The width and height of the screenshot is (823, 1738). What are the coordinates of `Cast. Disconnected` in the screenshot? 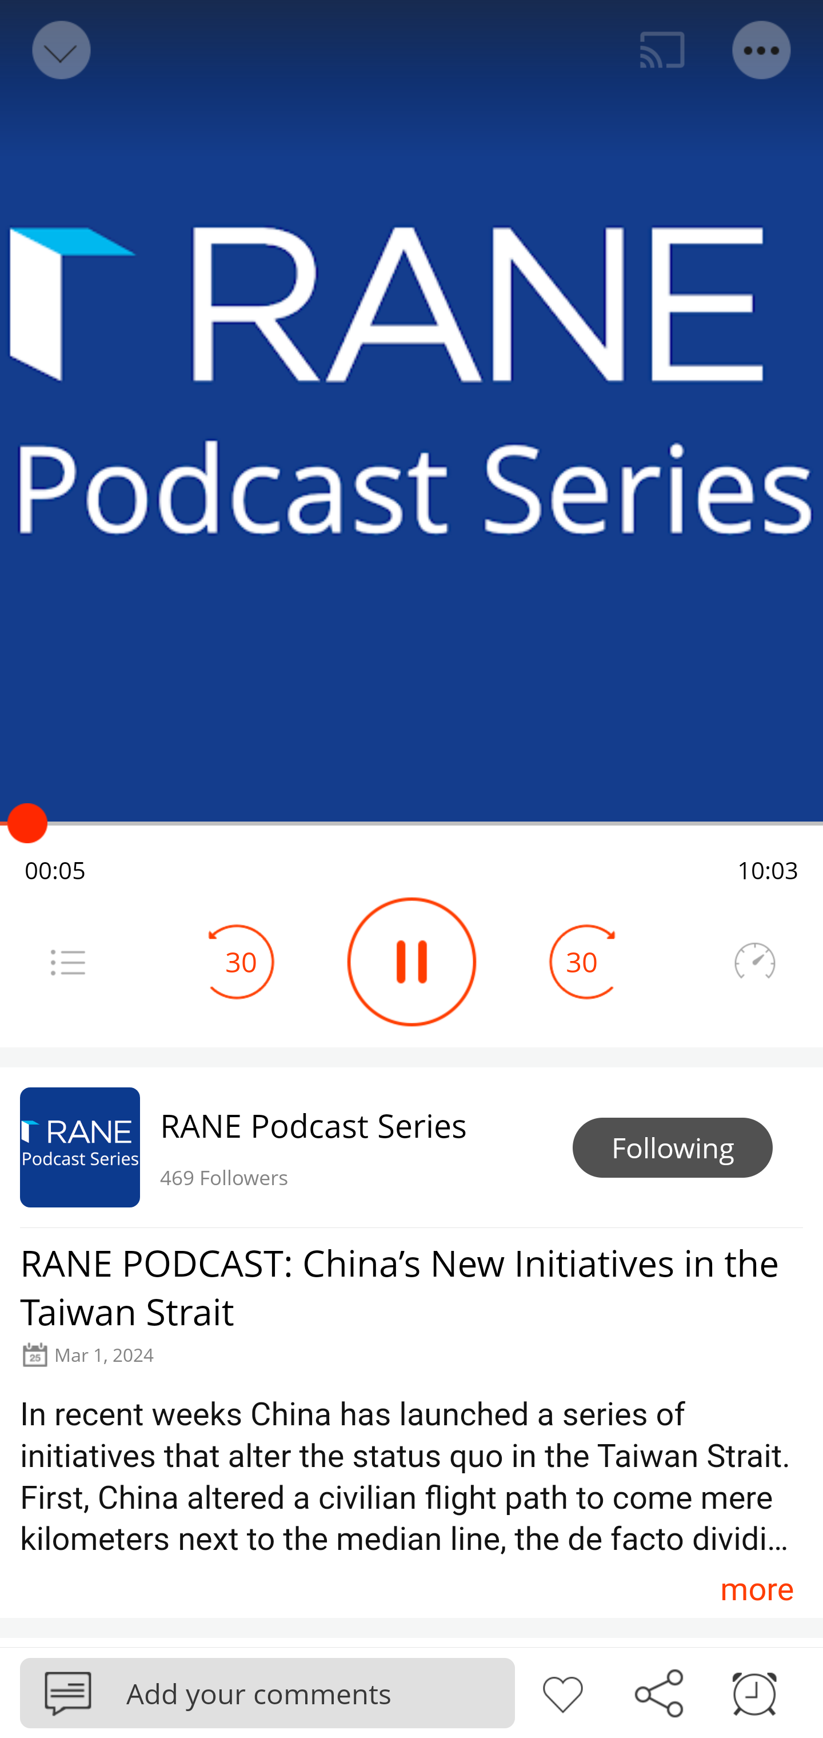 It's located at (662, 50).